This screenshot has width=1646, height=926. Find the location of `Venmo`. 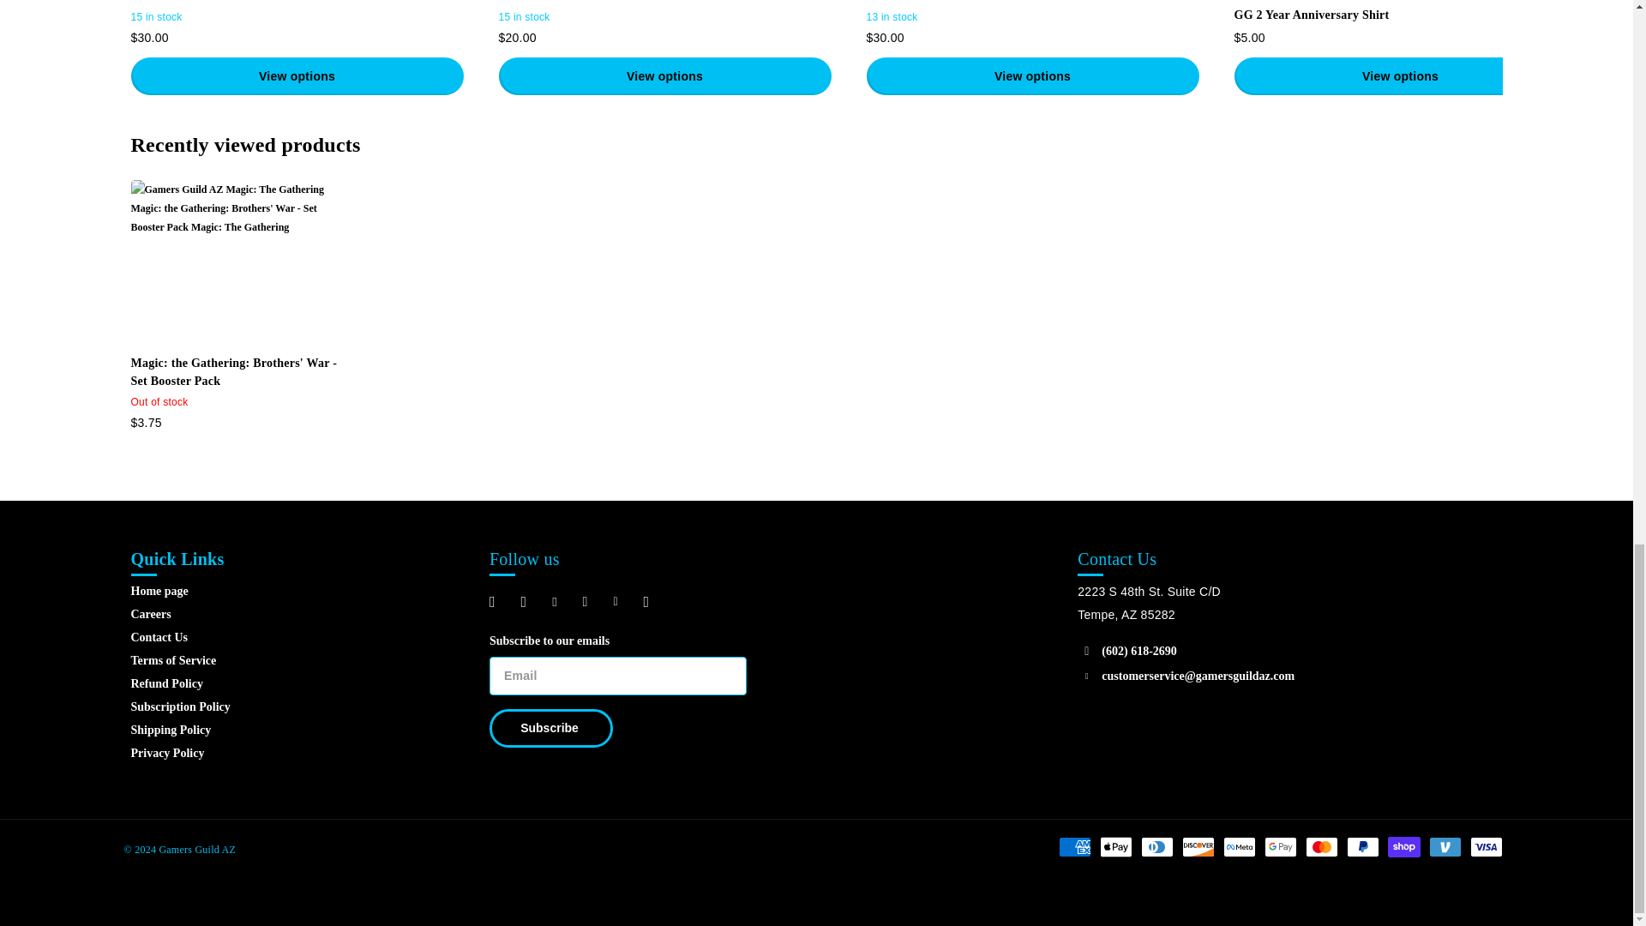

Venmo is located at coordinates (1445, 847).